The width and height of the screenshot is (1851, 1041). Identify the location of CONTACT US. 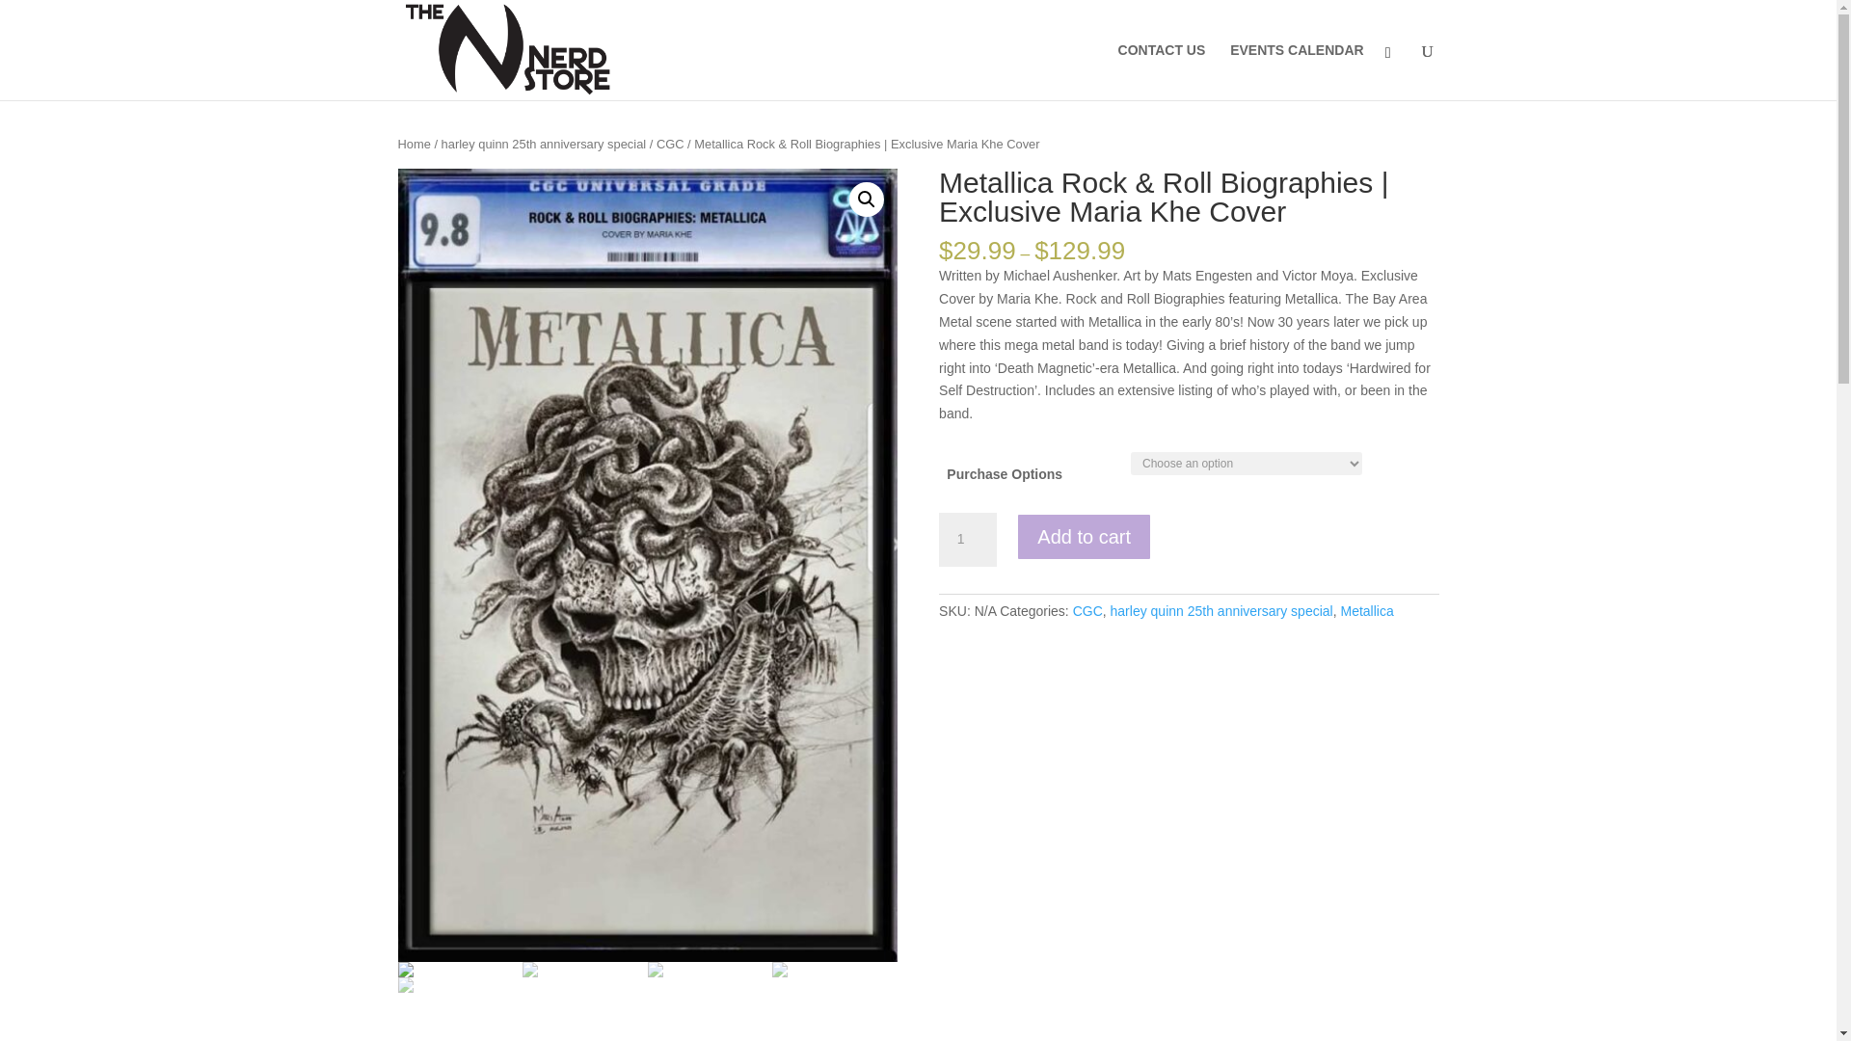
(1162, 71).